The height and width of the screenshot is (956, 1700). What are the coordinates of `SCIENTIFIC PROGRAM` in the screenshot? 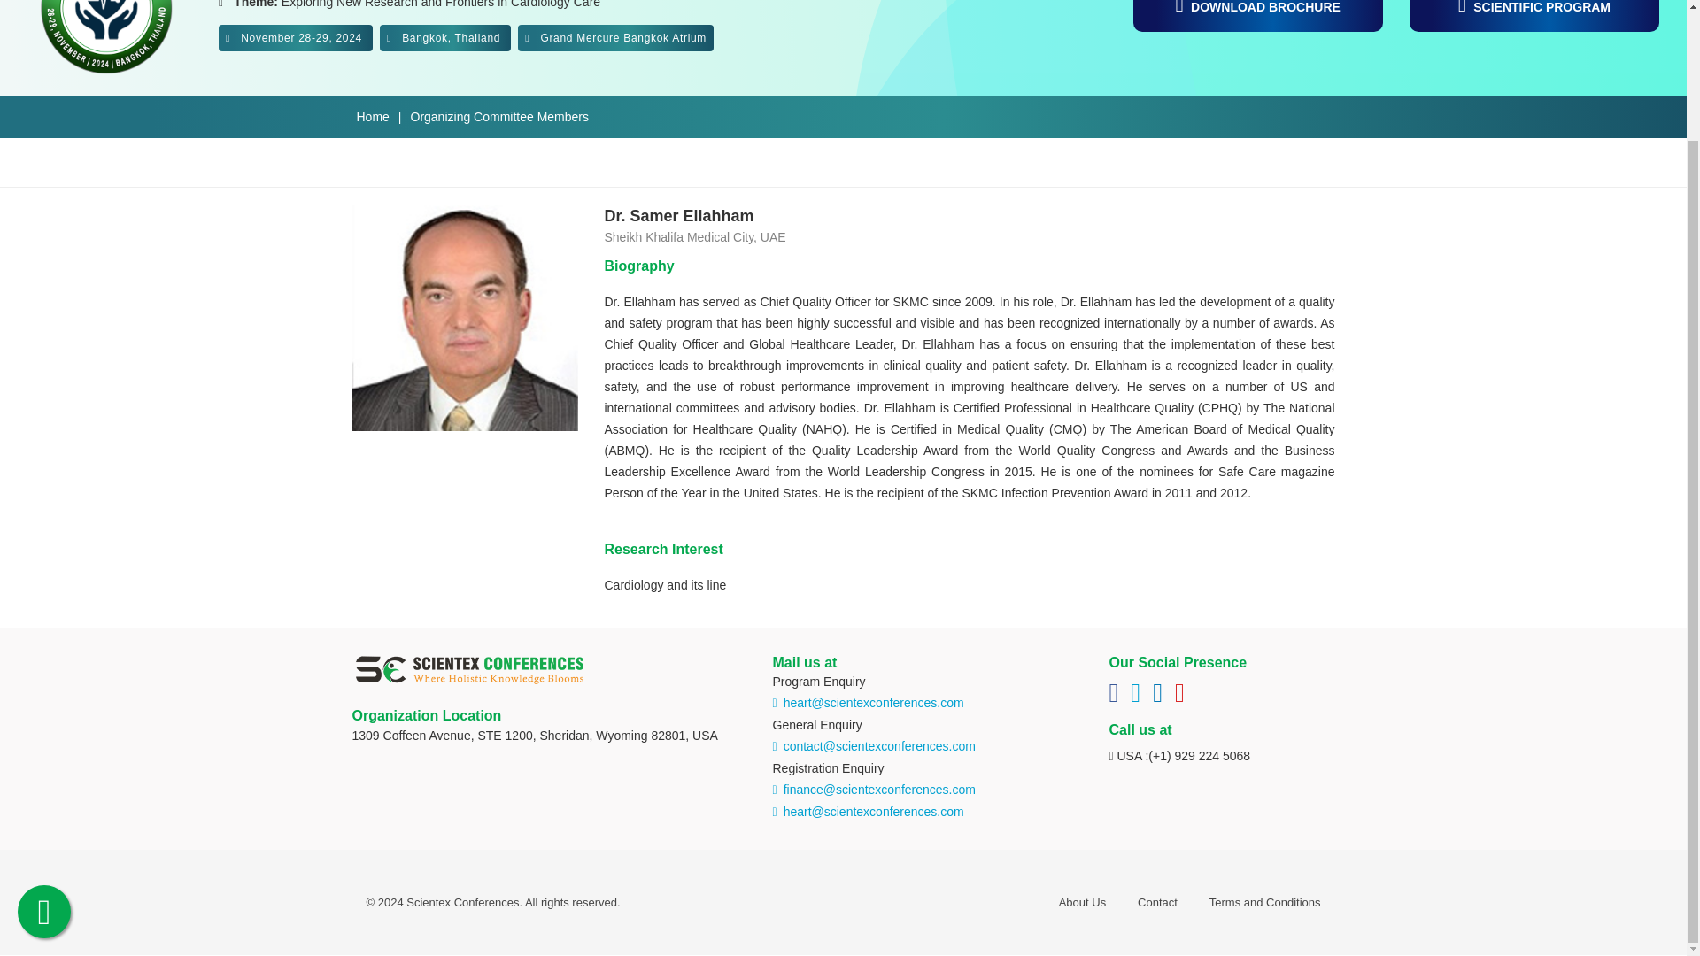 It's located at (1534, 15).